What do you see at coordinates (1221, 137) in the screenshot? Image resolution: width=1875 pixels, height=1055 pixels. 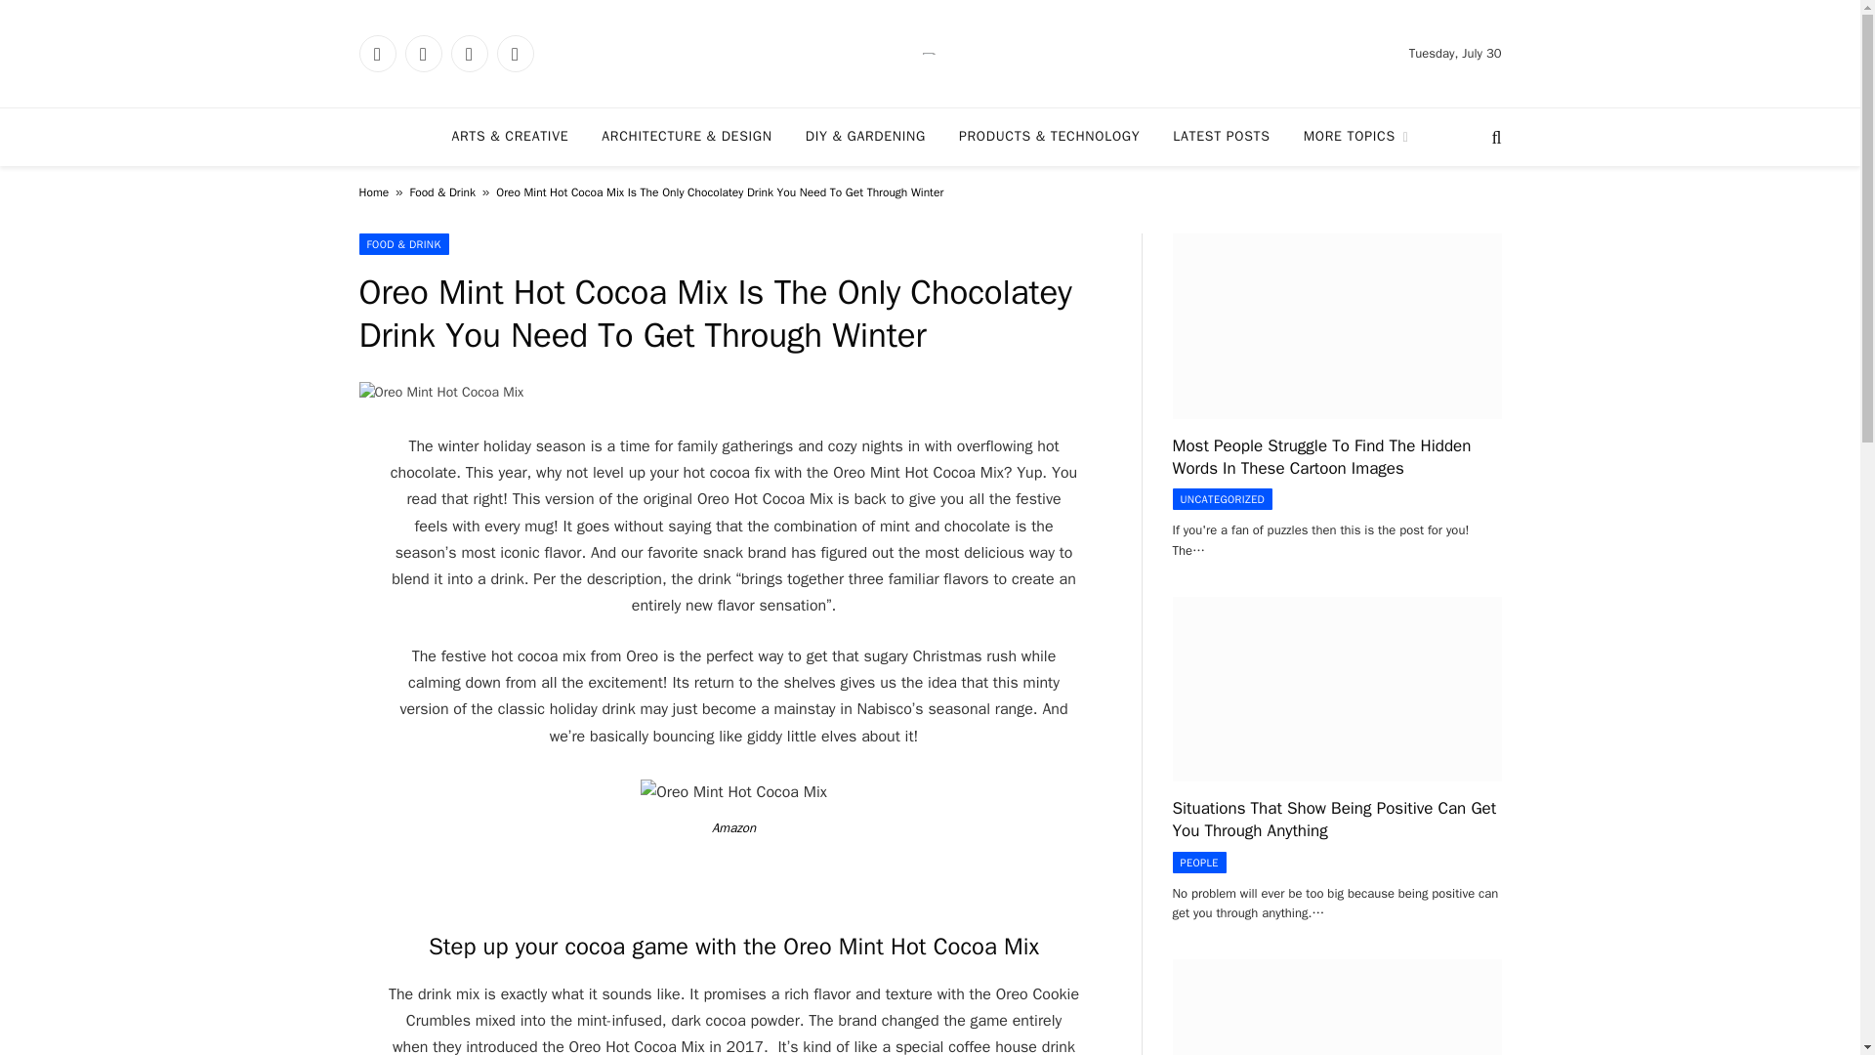 I see `Latest Posts` at bounding box center [1221, 137].